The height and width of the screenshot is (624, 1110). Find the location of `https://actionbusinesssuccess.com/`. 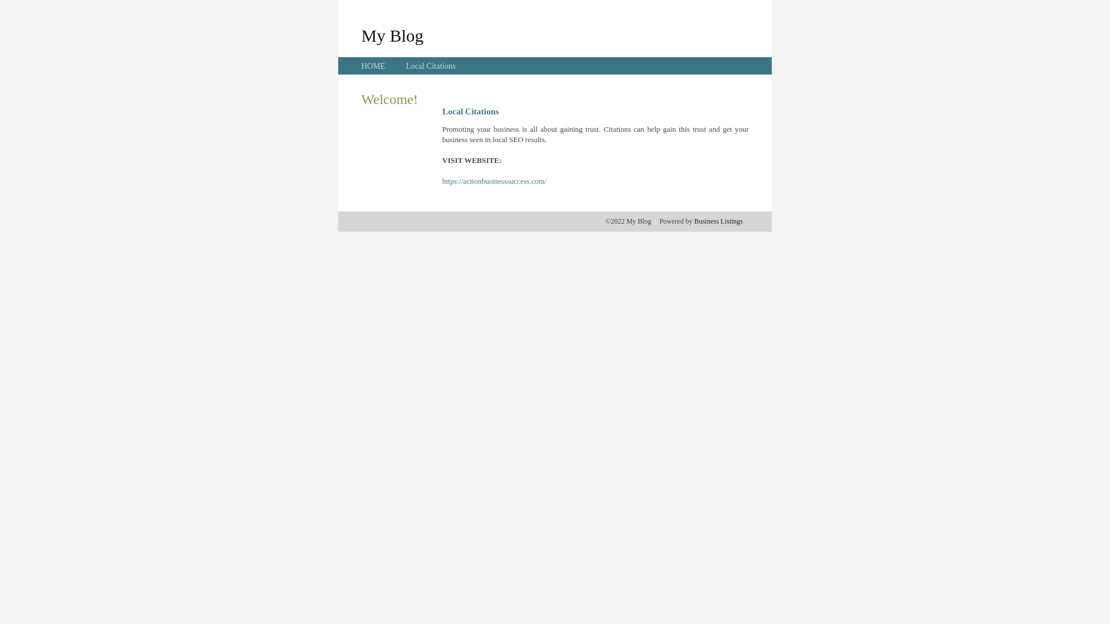

https://actionbusinesssuccess.com/ is located at coordinates (494, 181).